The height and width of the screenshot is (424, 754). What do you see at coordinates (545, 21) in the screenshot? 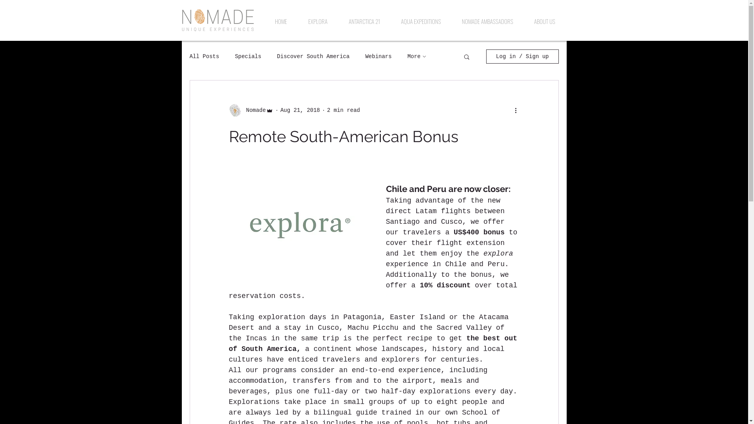
I see `ABOUT US` at bounding box center [545, 21].